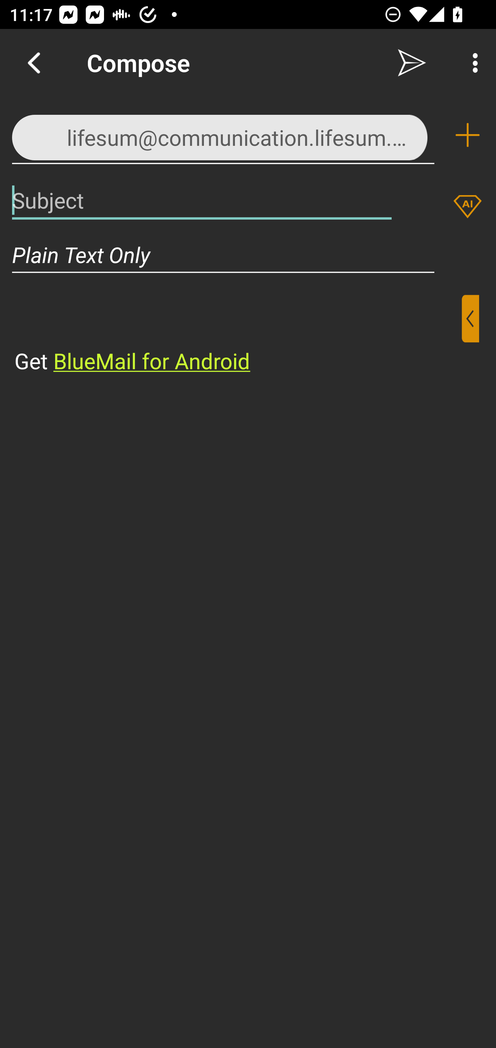  Describe the element at coordinates (248, 254) in the screenshot. I see `Plain Text Only` at that location.